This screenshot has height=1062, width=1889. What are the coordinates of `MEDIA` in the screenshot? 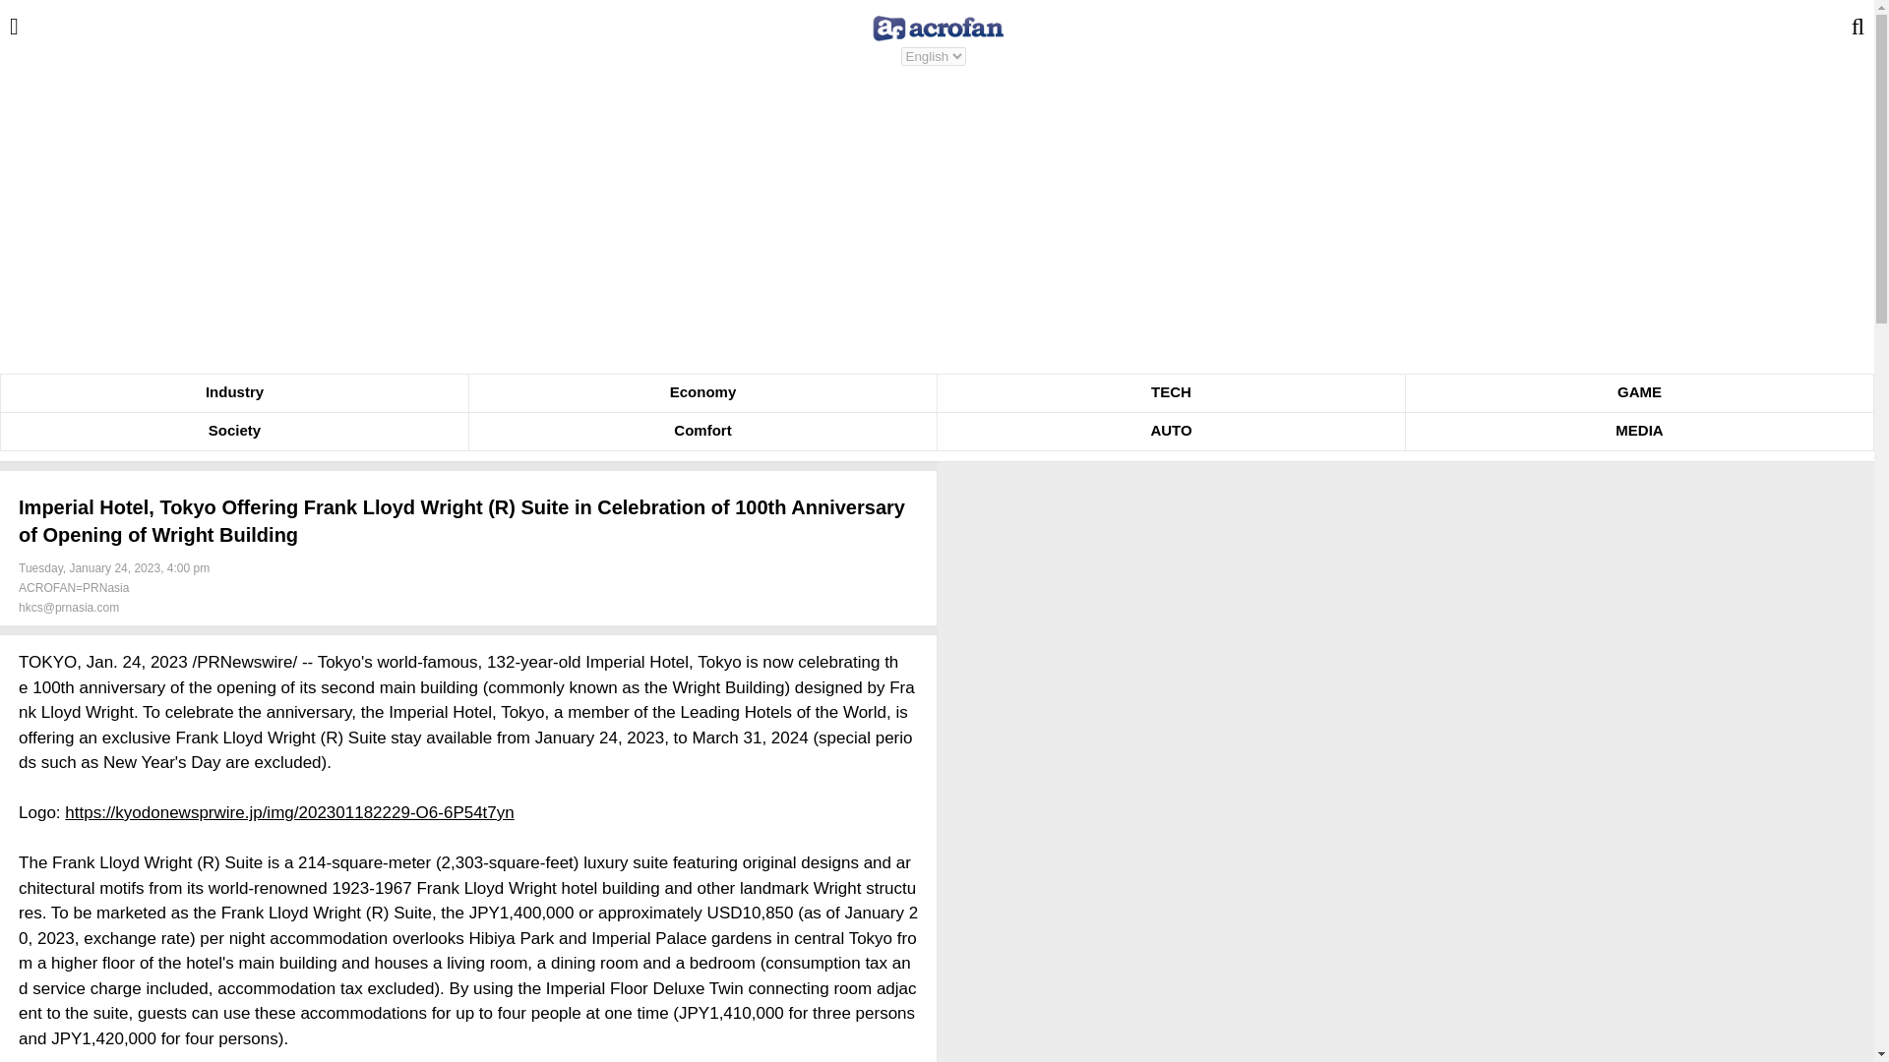 It's located at (1639, 431).